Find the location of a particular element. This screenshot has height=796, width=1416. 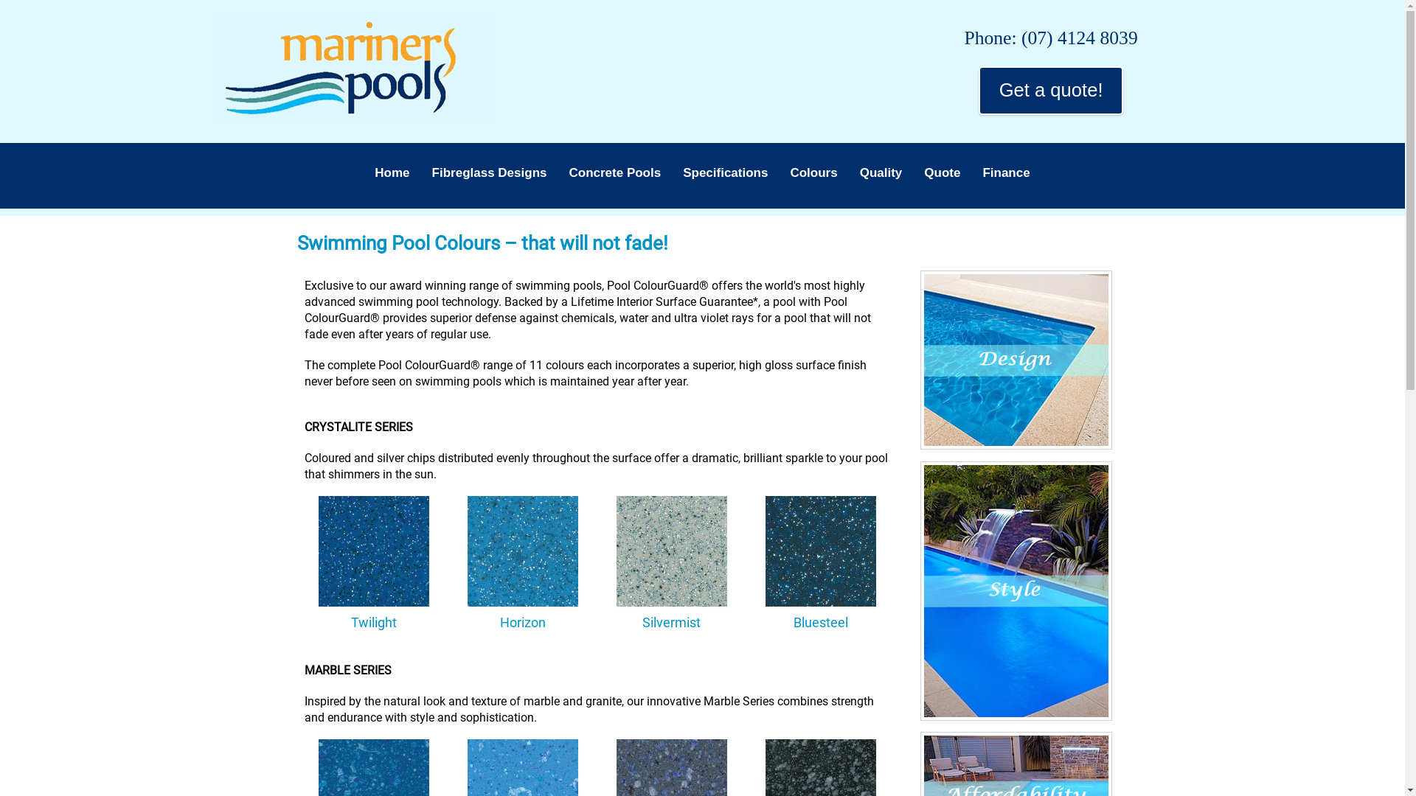

Colours is located at coordinates (813, 173).